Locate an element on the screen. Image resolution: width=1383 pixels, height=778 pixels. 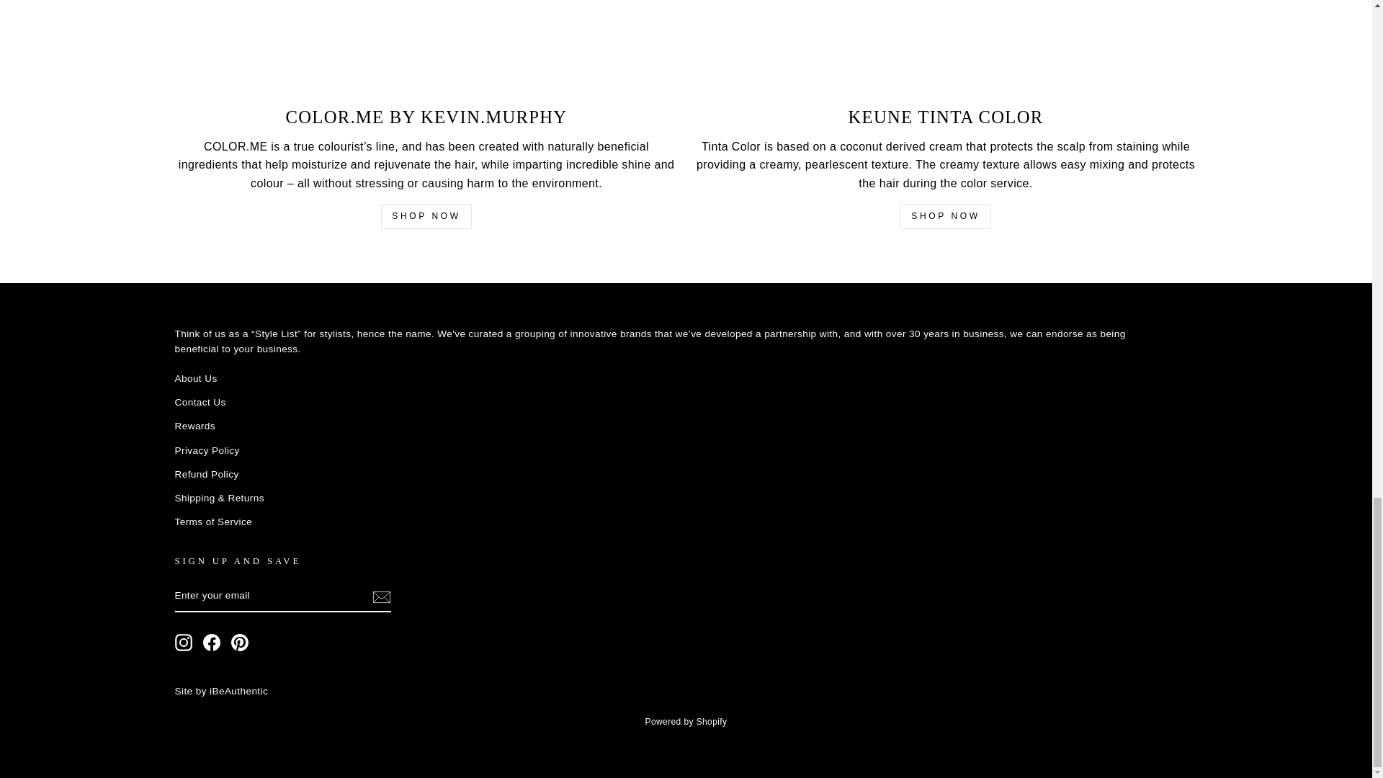
icon-email is located at coordinates (380, 596).